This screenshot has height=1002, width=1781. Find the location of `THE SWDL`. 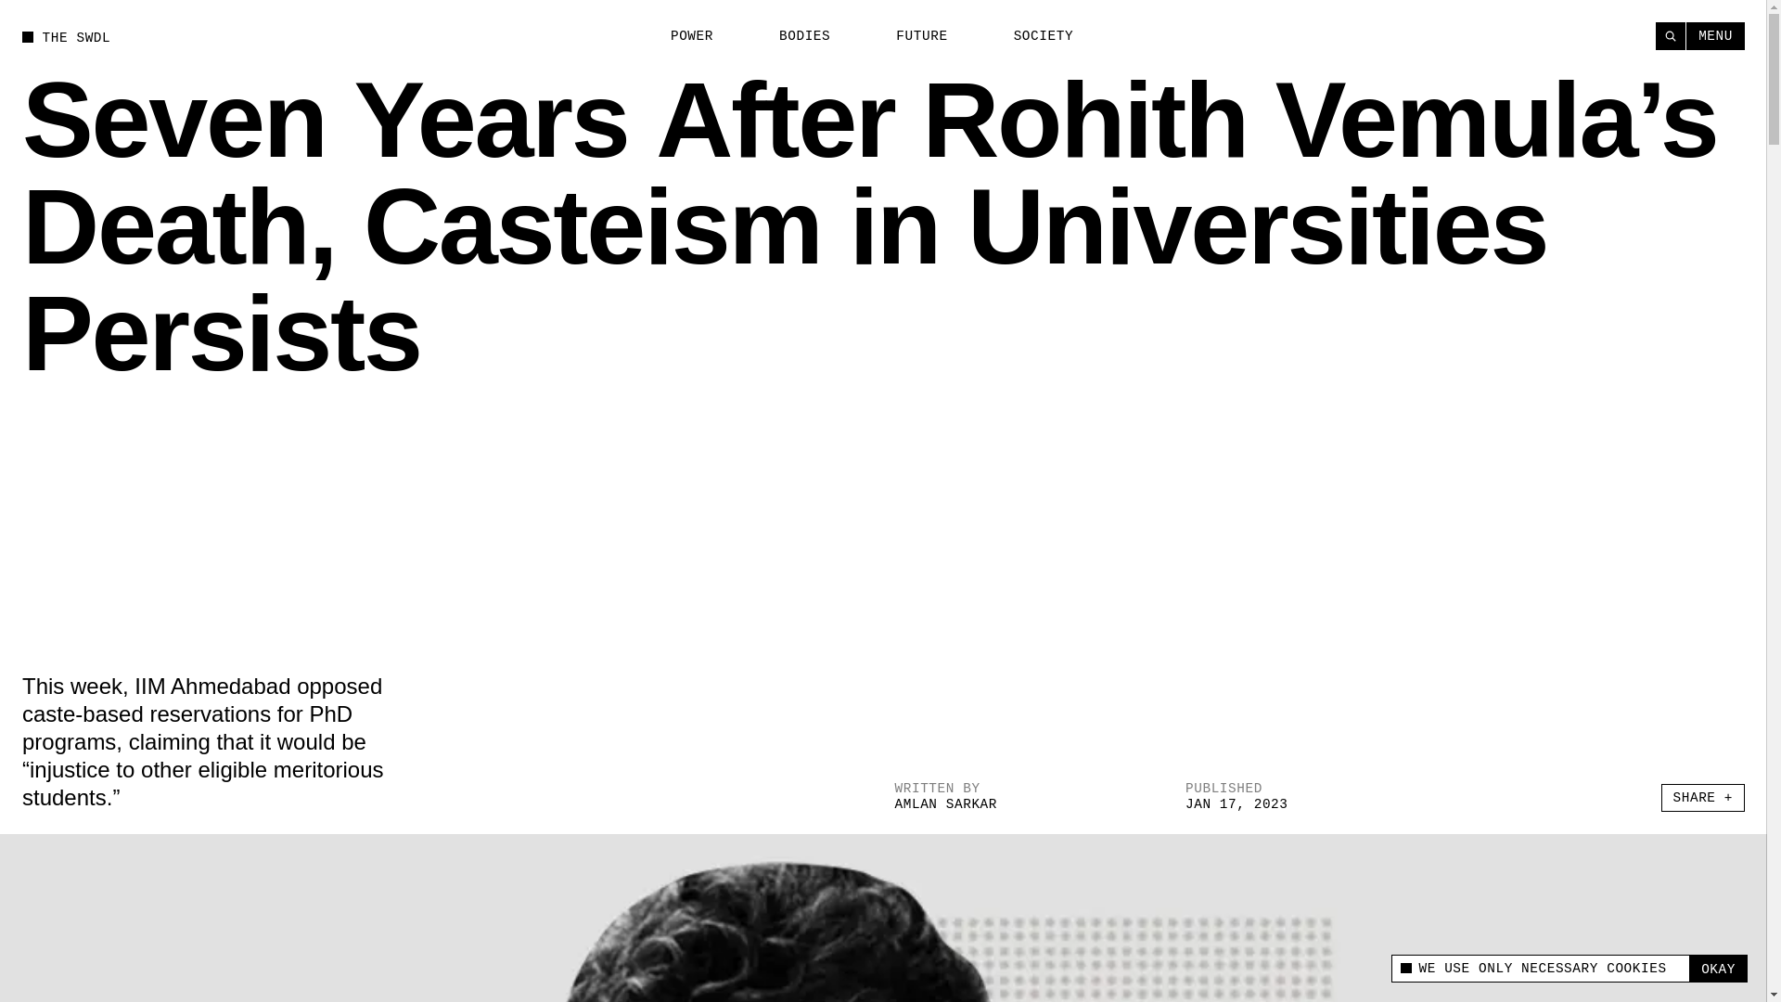

THE SWDL is located at coordinates (66, 36).